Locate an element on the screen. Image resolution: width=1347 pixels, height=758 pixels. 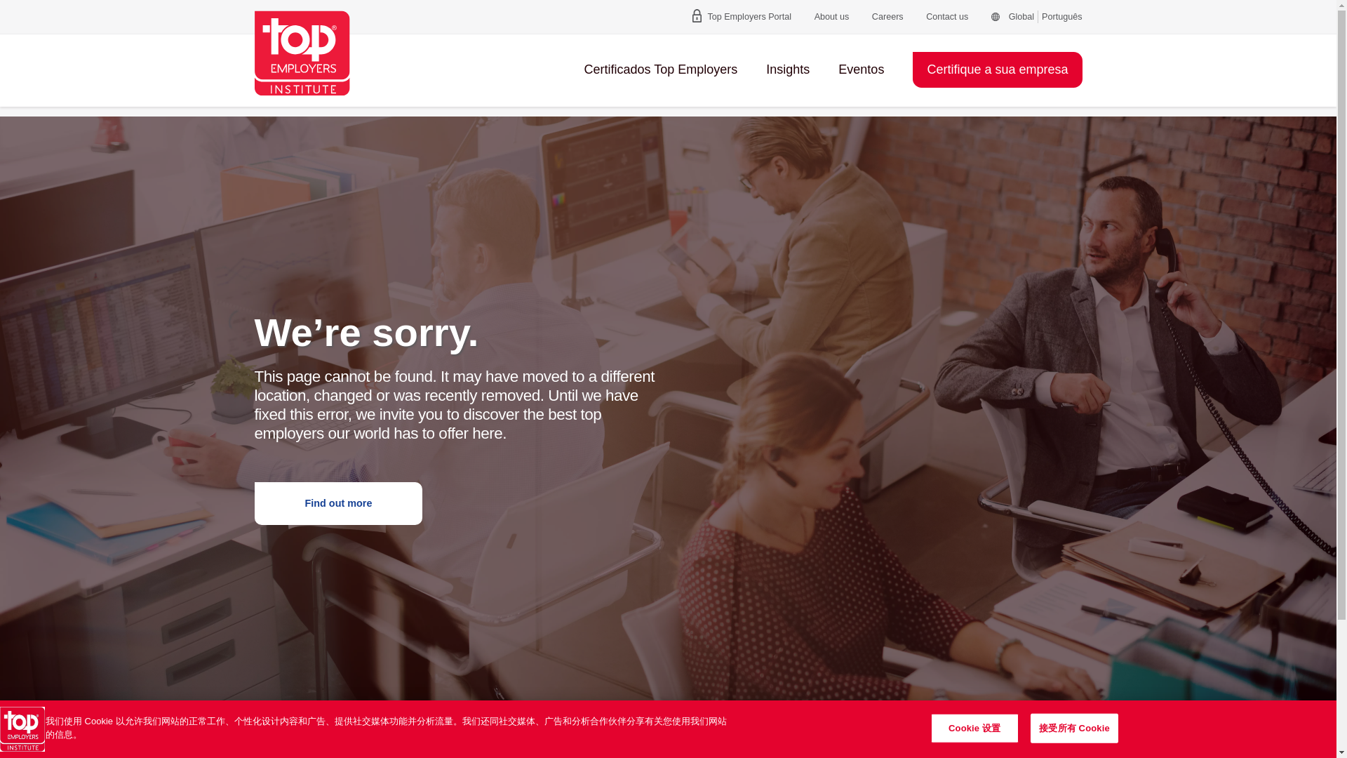
Find out more is located at coordinates (338, 504).